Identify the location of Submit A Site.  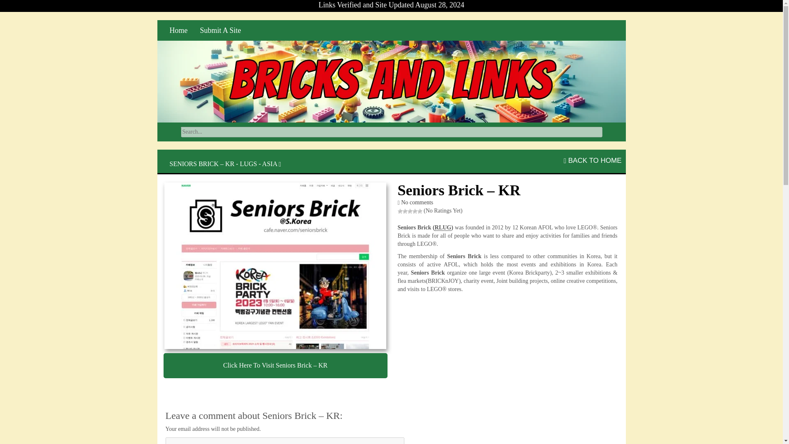
(221, 30).